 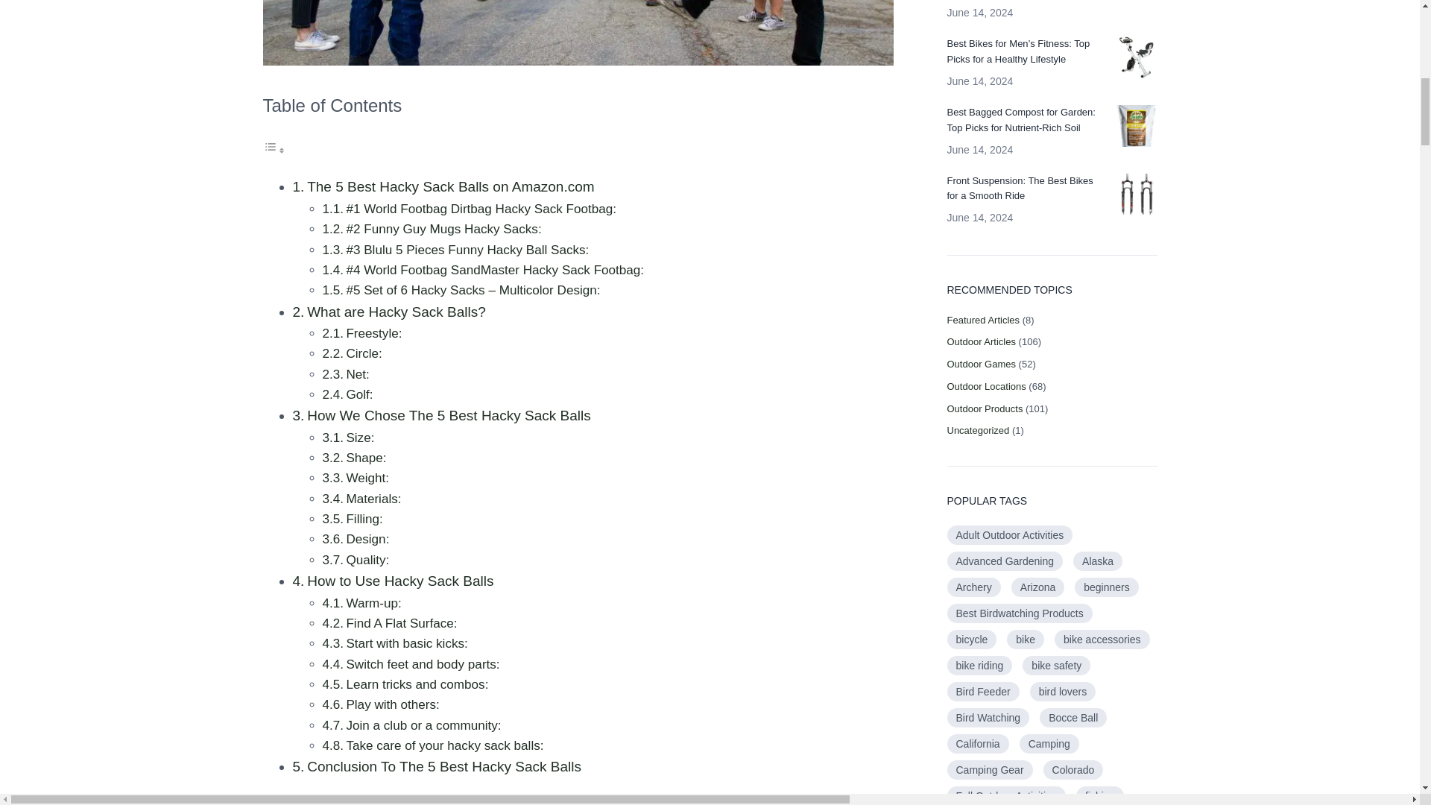 I want to click on Materials:, so click(x=373, y=499).